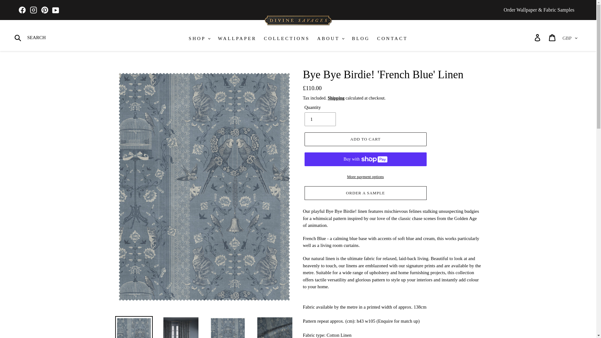  I want to click on order a sample, so click(365, 193).